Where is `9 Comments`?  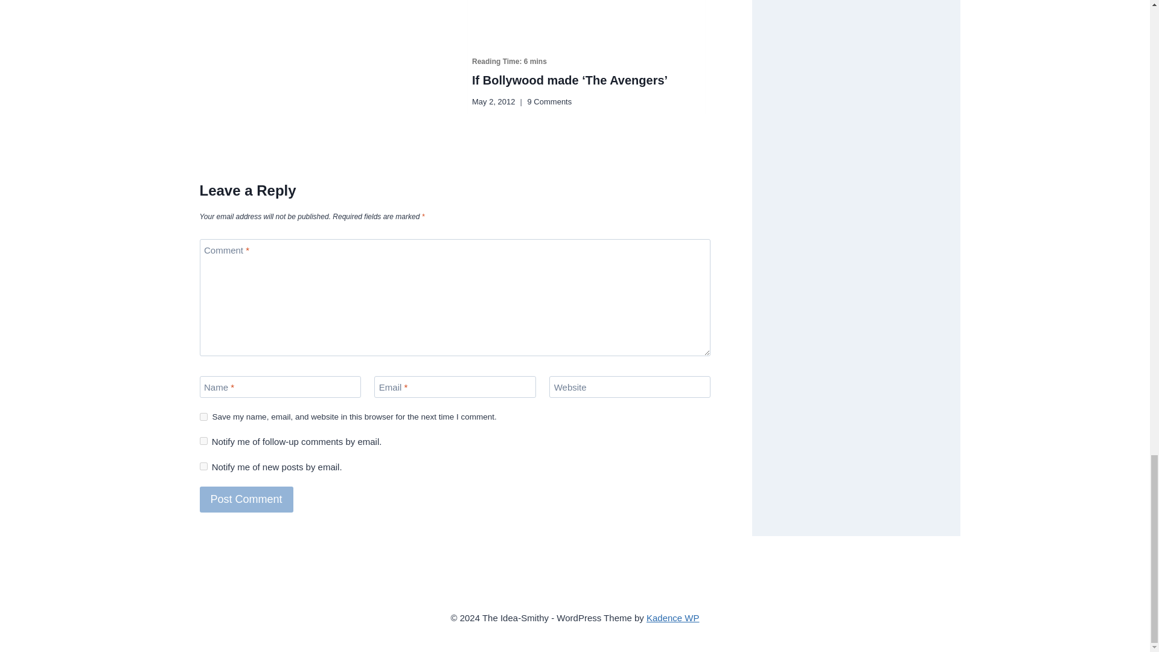
9 Comments is located at coordinates (549, 101).